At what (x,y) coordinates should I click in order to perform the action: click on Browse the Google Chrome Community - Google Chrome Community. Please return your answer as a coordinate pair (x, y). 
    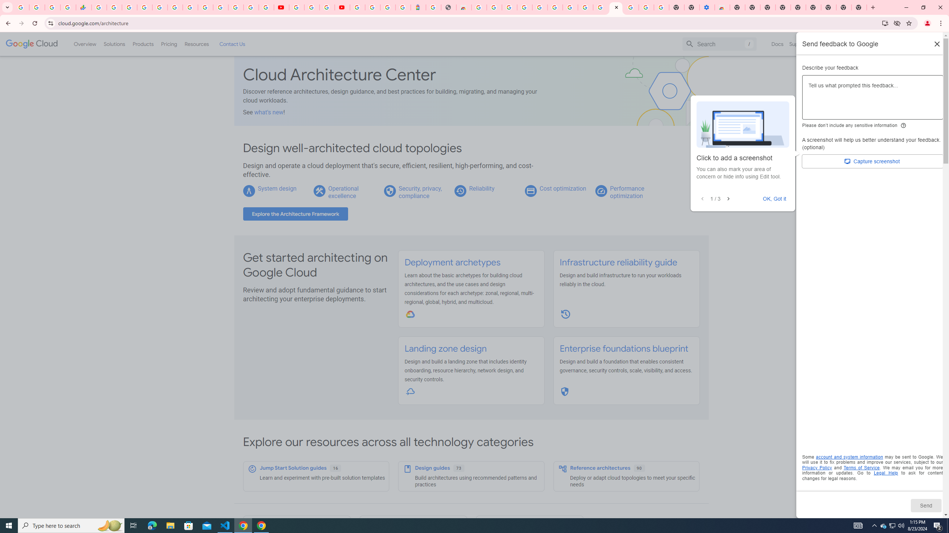
    Looking at the image, I should click on (601, 7).